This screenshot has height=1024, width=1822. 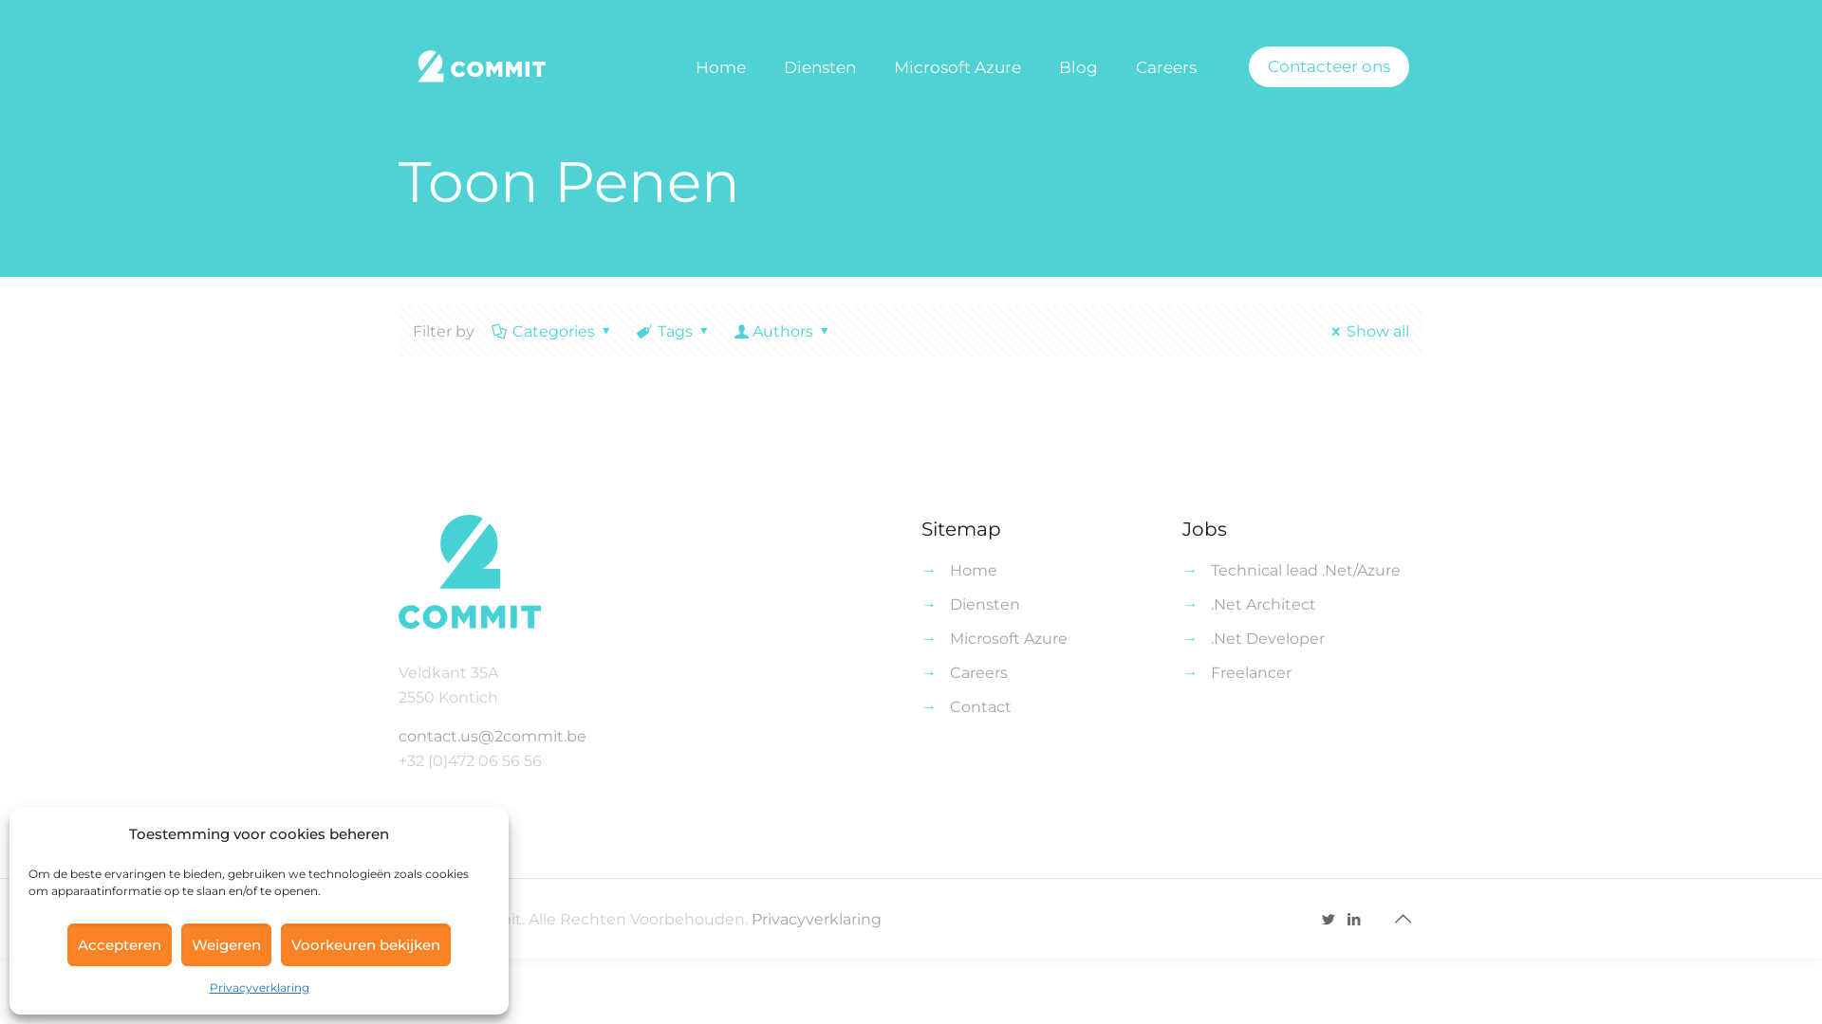 I want to click on contact.us@2commit.be, so click(x=493, y=736).